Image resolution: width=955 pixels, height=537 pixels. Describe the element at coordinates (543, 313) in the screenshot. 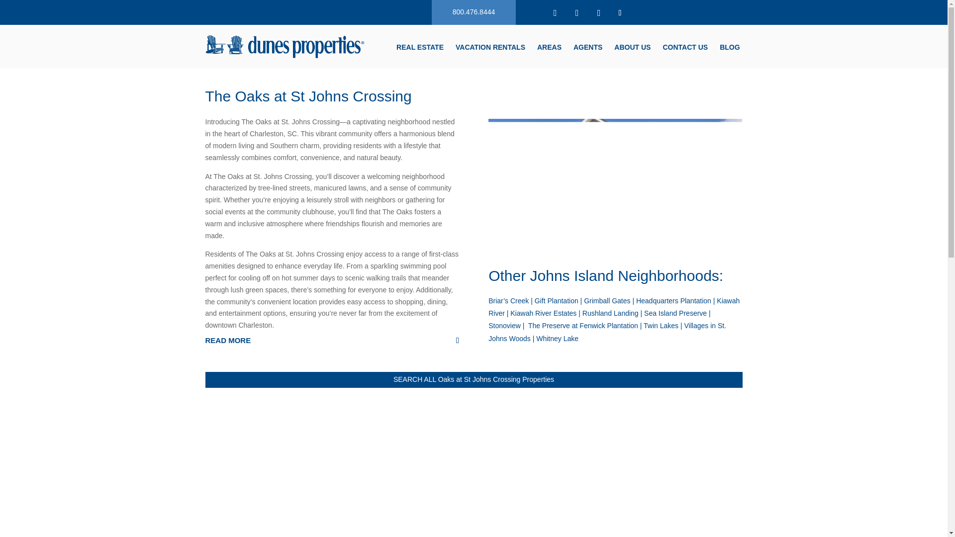

I see `Kiawah River Estates` at that location.